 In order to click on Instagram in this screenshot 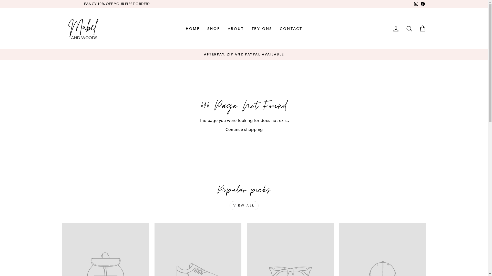, I will do `click(416, 4)`.